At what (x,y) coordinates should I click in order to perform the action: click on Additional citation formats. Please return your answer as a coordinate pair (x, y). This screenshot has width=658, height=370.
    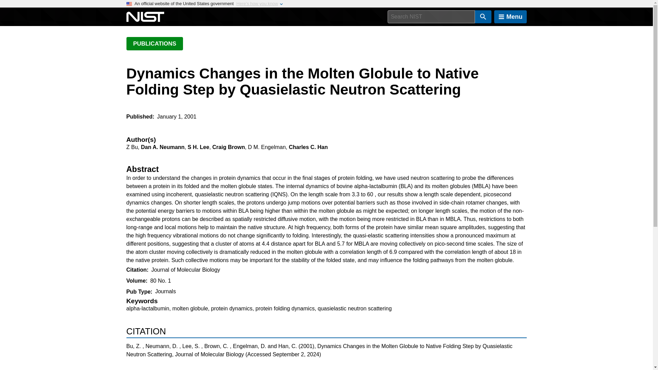
    Looking at the image, I should click on (326, 367).